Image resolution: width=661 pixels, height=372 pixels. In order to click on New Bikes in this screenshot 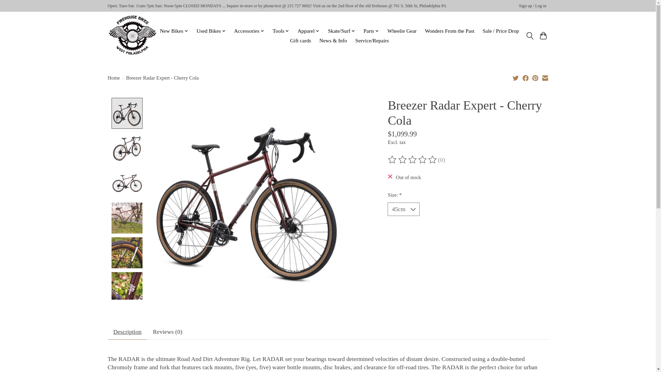, I will do `click(174, 31)`.